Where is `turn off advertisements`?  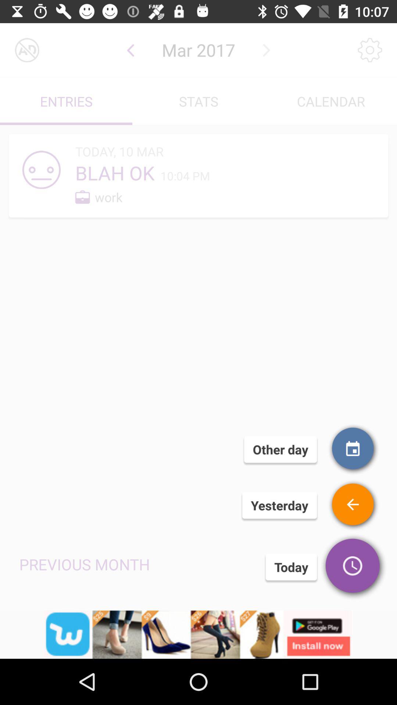
turn off advertisements is located at coordinates (27, 50).